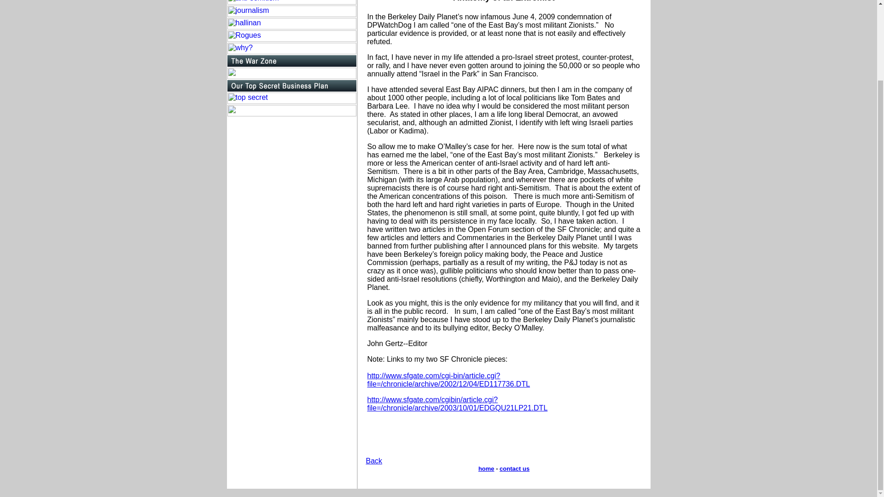 This screenshot has width=884, height=497. Describe the element at coordinates (514, 468) in the screenshot. I see `contact us` at that location.